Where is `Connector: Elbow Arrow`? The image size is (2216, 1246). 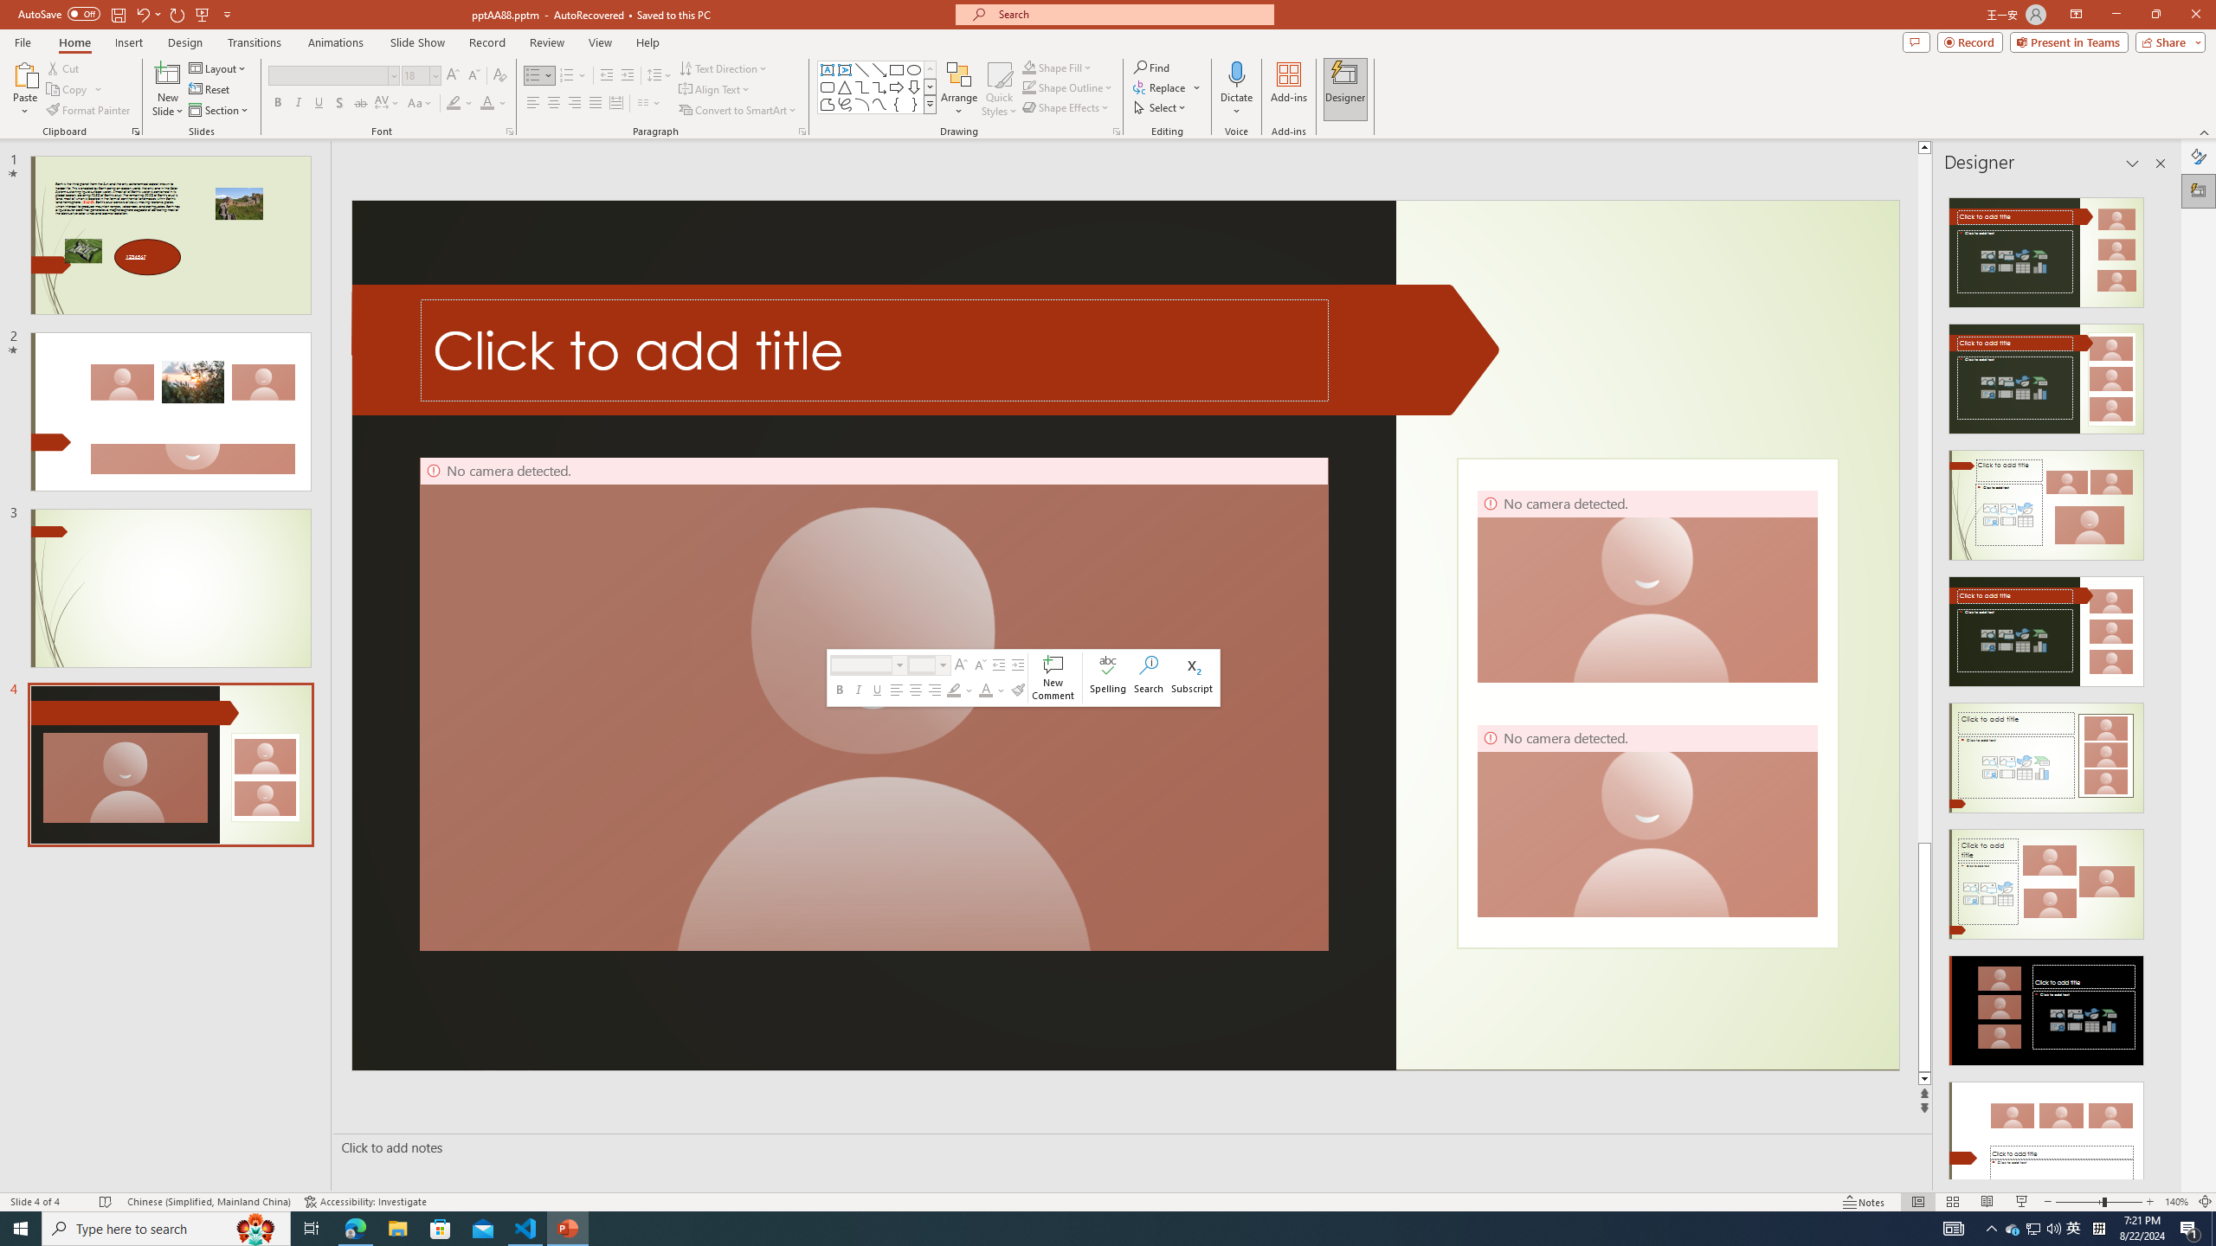
Connector: Elbow Arrow is located at coordinates (879, 87).